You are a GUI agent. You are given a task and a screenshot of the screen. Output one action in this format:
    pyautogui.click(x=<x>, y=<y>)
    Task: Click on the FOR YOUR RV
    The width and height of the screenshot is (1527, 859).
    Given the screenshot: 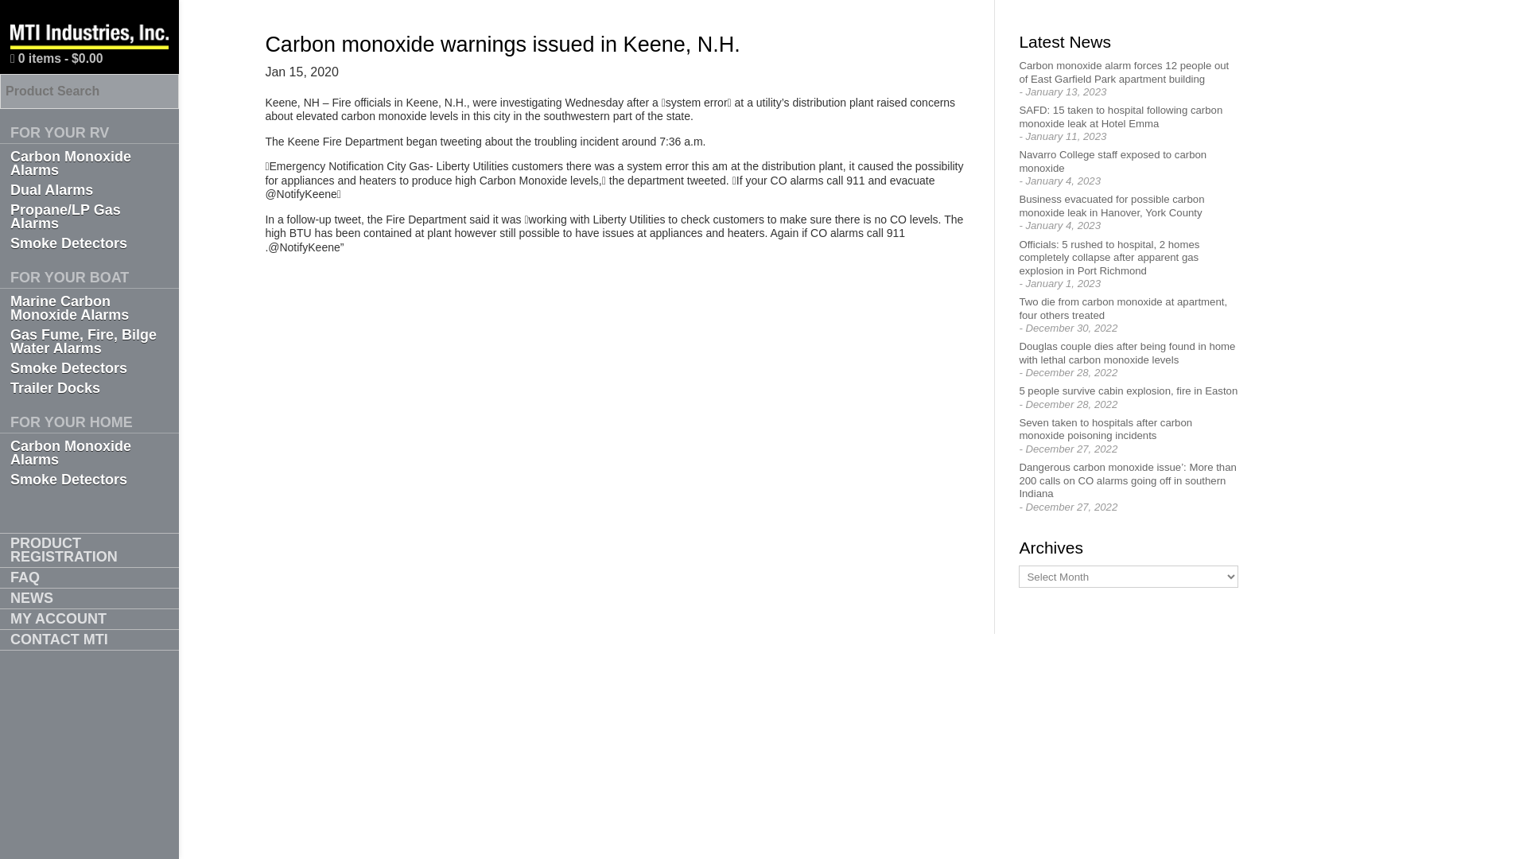 What is the action you would take?
    pyautogui.click(x=89, y=134)
    